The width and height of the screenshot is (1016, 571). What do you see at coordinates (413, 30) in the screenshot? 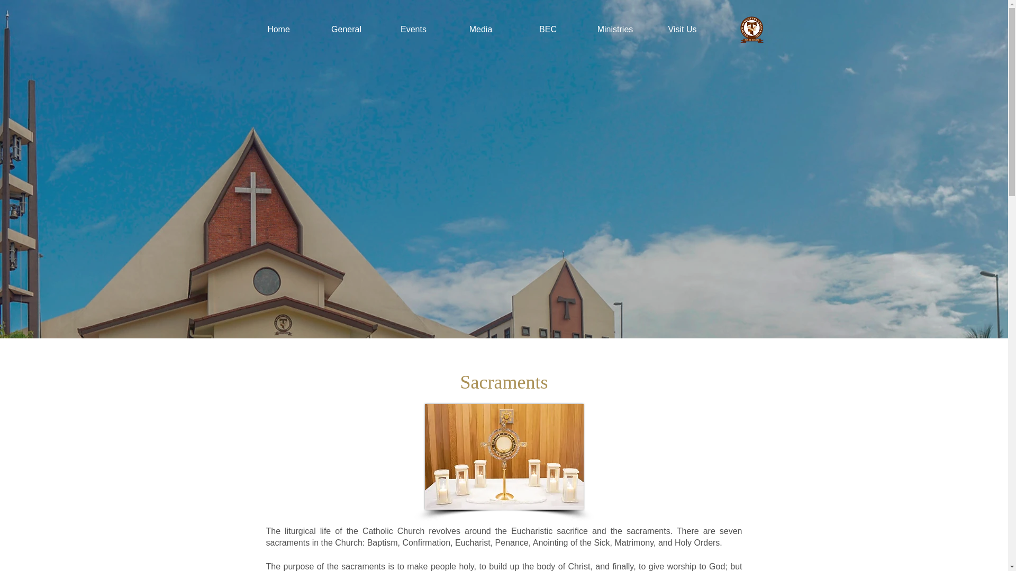
I see `Events` at bounding box center [413, 30].